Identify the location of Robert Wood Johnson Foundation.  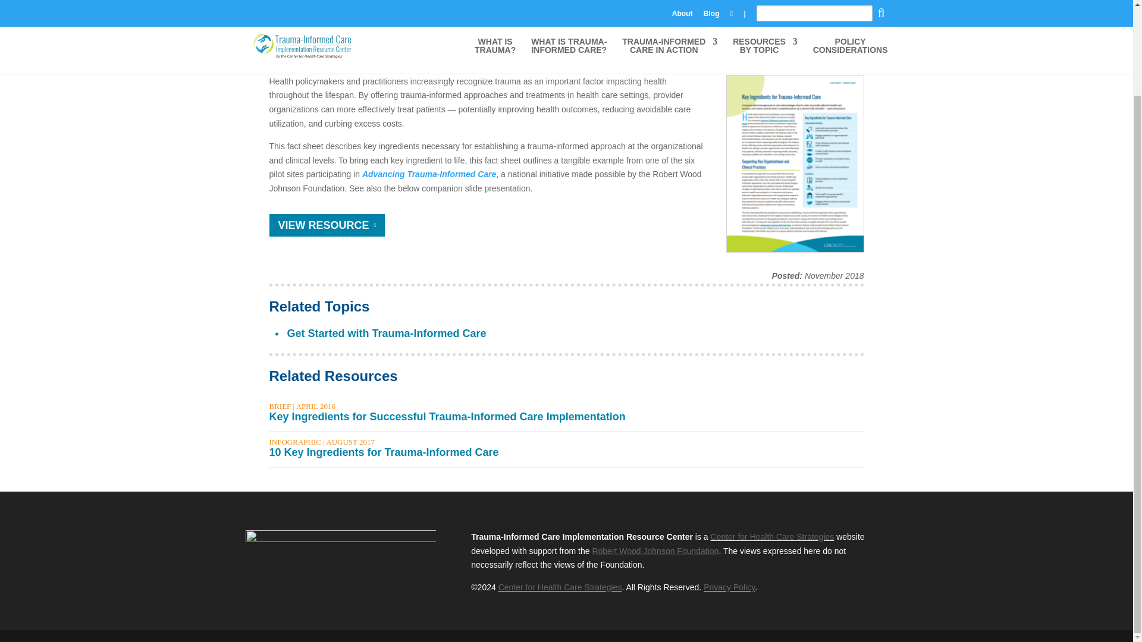
(654, 551).